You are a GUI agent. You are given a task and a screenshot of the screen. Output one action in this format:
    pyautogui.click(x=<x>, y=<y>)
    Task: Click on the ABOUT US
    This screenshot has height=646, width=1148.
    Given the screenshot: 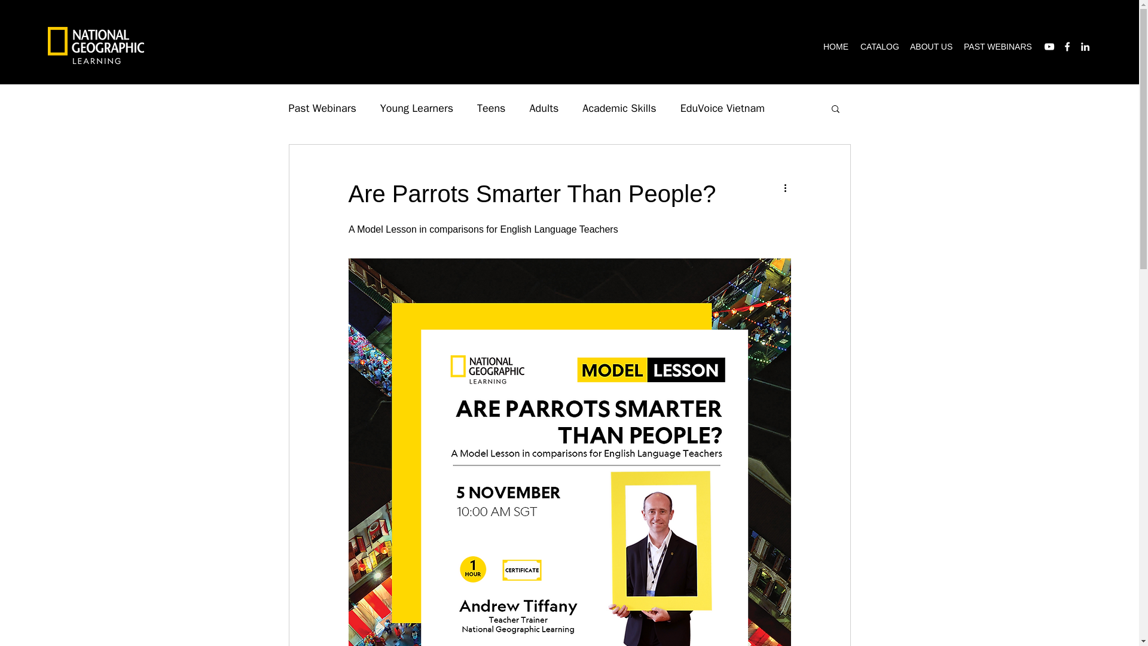 What is the action you would take?
    pyautogui.click(x=930, y=46)
    